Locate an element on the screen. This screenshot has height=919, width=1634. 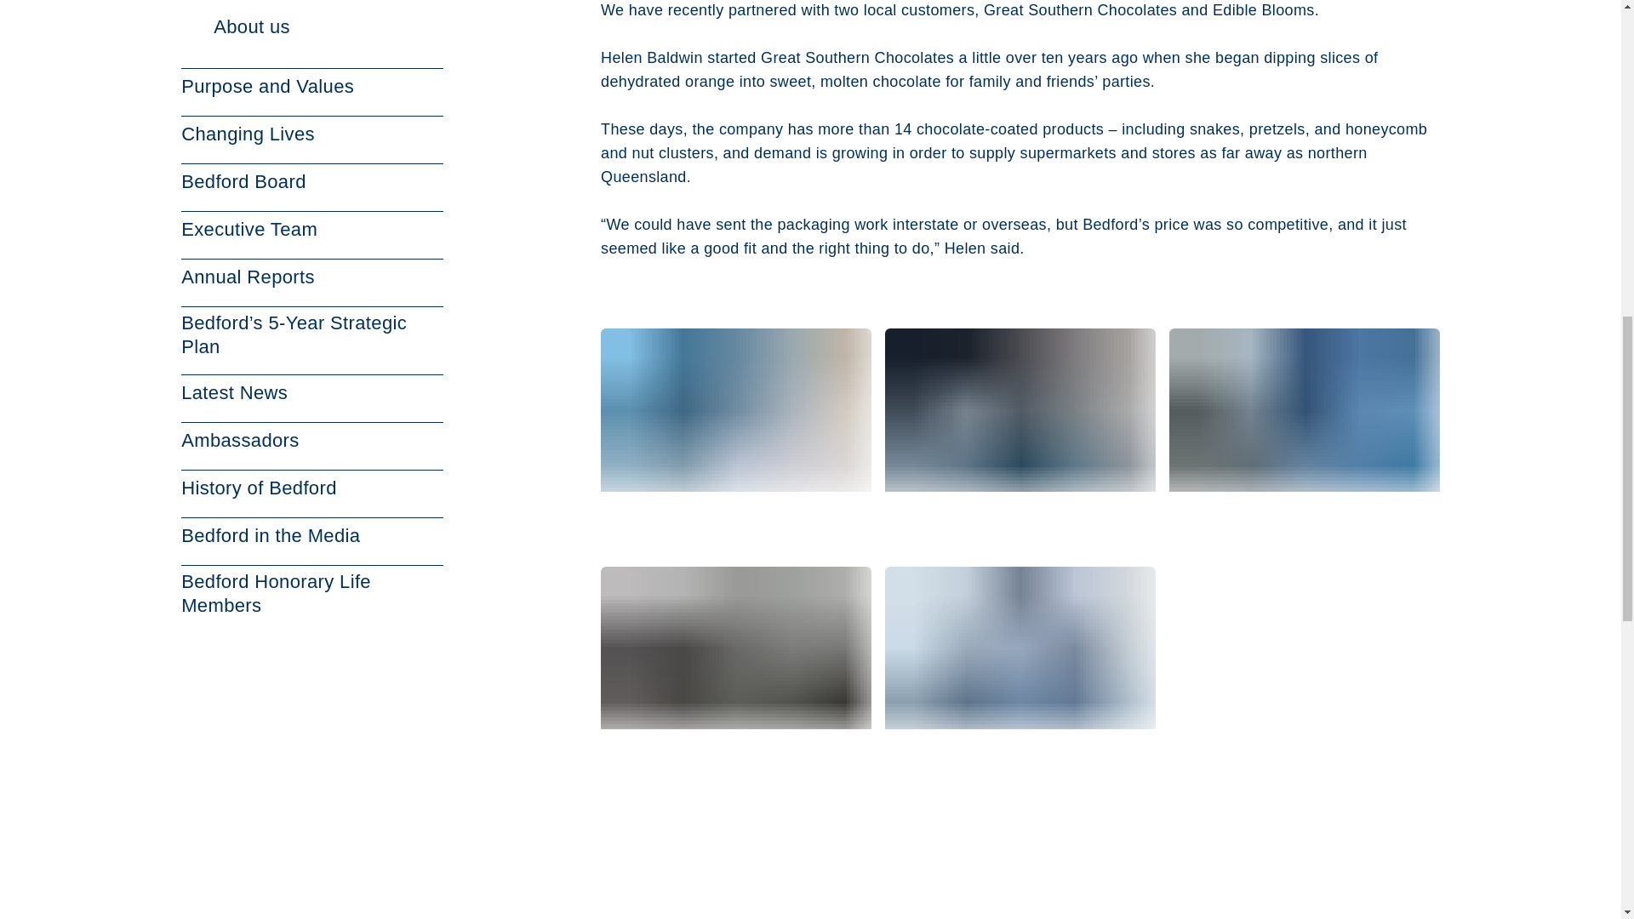
A range of packaged chocolates is located at coordinates (735, 671).